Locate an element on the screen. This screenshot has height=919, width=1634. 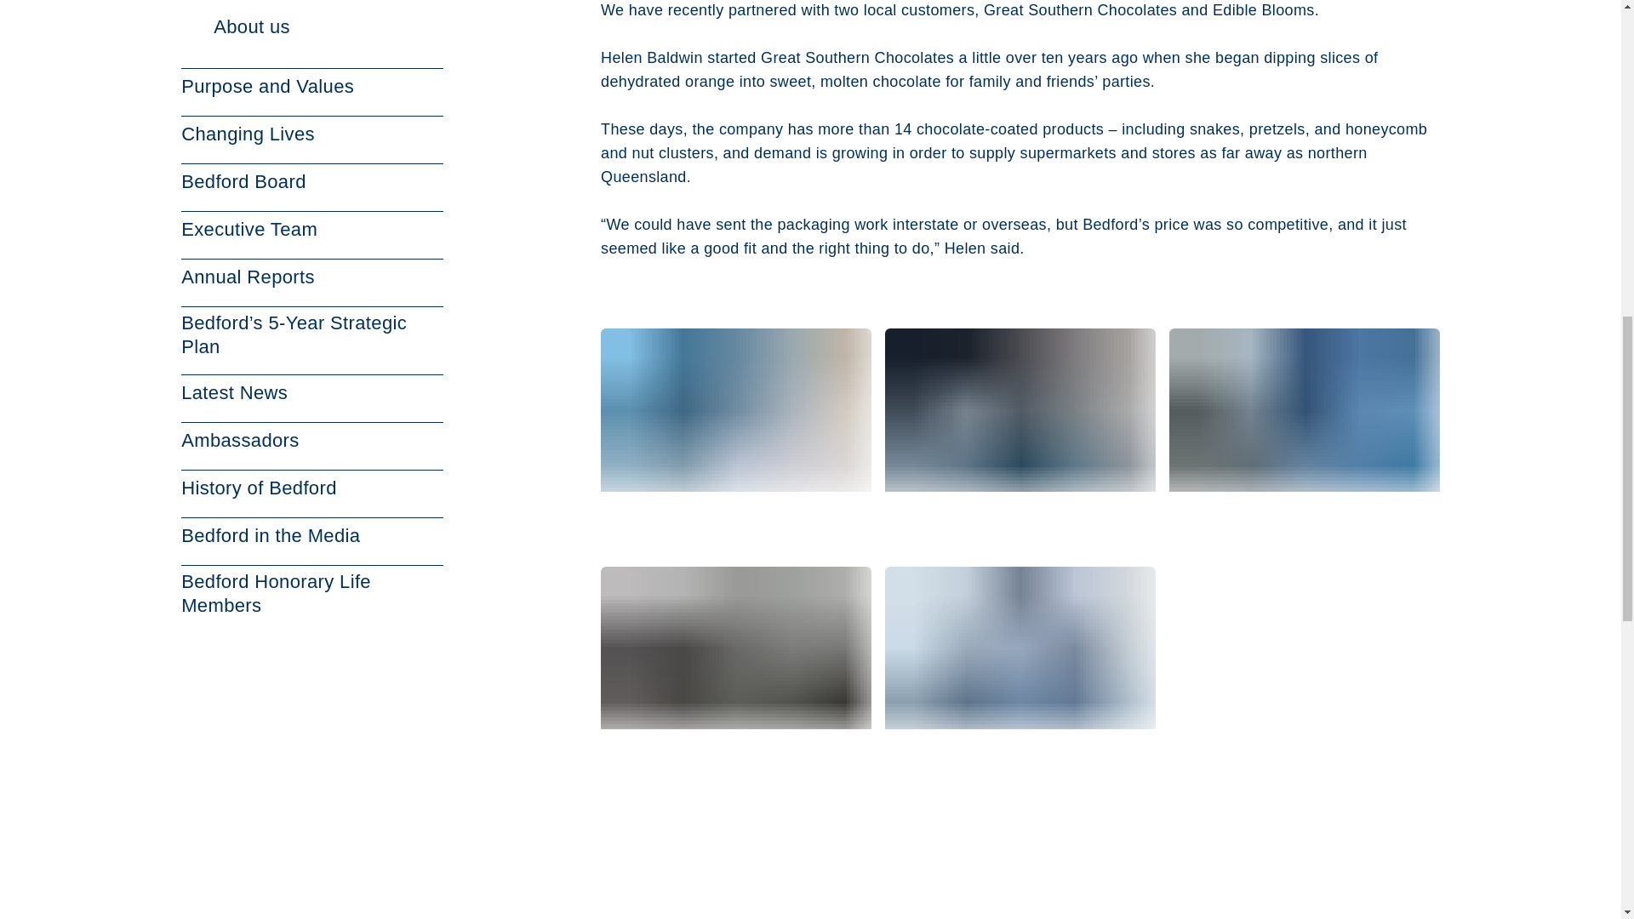
A range of packaged chocolates is located at coordinates (735, 671).